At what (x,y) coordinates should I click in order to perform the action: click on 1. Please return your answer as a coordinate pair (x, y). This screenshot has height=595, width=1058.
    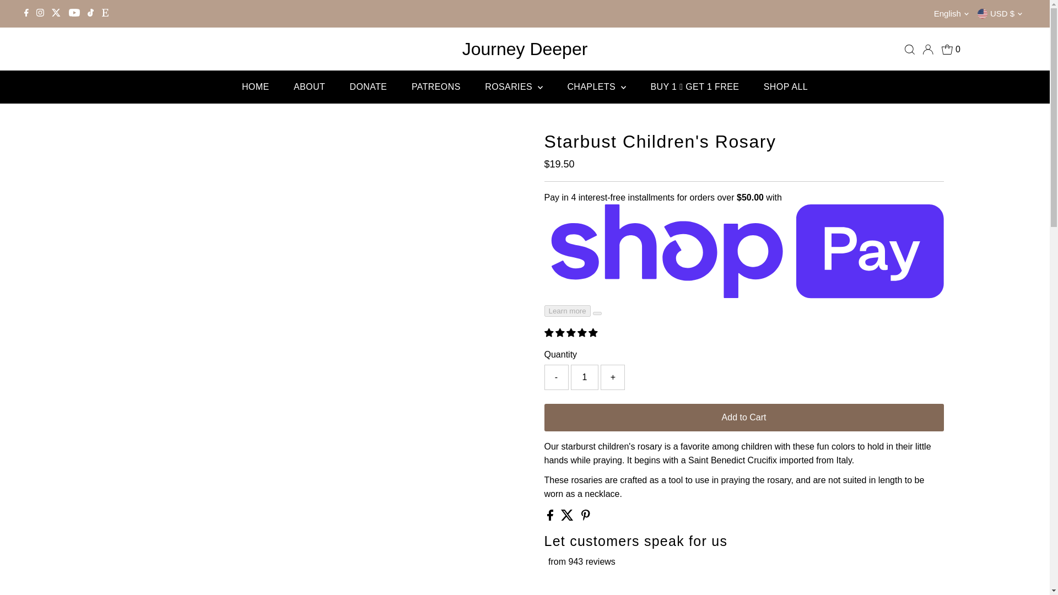
    Looking at the image, I should click on (585, 377).